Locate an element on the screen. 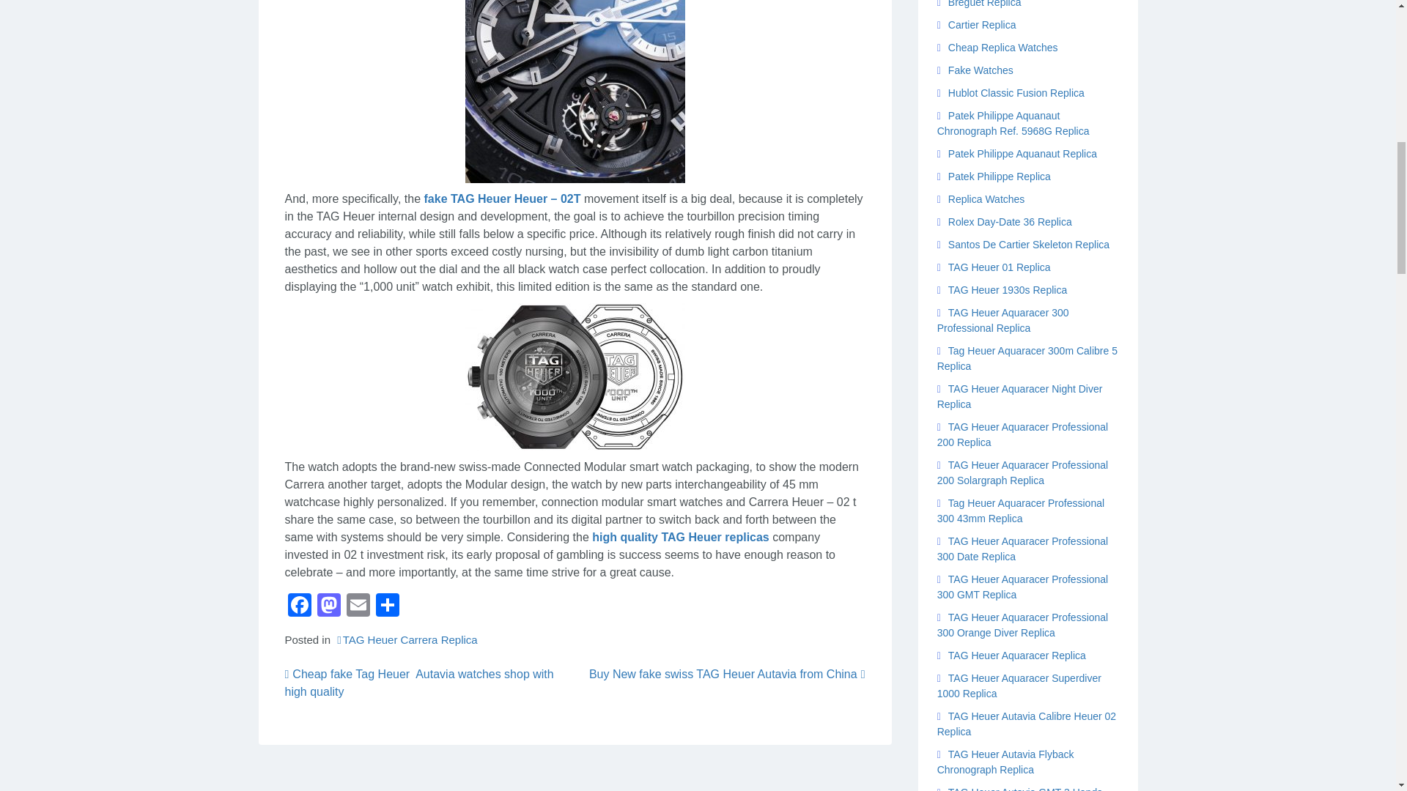 This screenshot has height=791, width=1407. Cheap fake Tag Heuer  Autavia watches shop with high quality is located at coordinates (418, 683).